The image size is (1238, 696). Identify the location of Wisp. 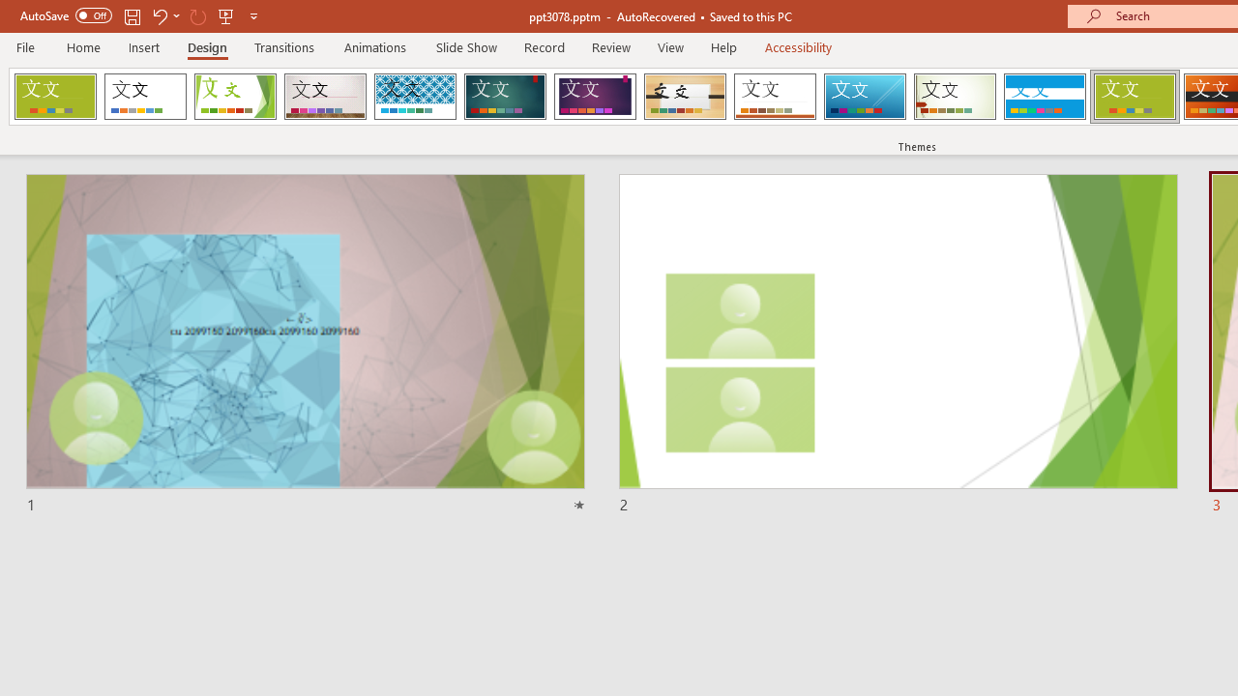
(955, 97).